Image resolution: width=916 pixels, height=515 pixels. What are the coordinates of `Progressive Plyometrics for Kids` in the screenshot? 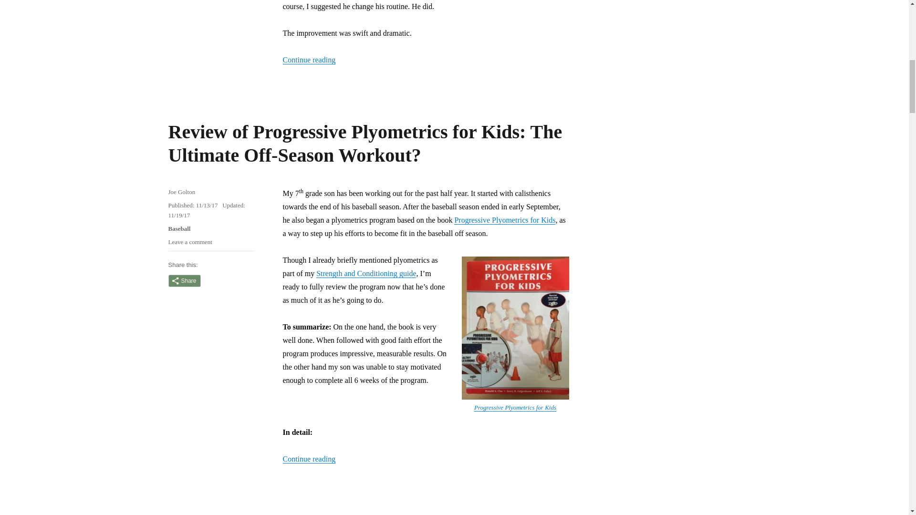 It's located at (515, 406).